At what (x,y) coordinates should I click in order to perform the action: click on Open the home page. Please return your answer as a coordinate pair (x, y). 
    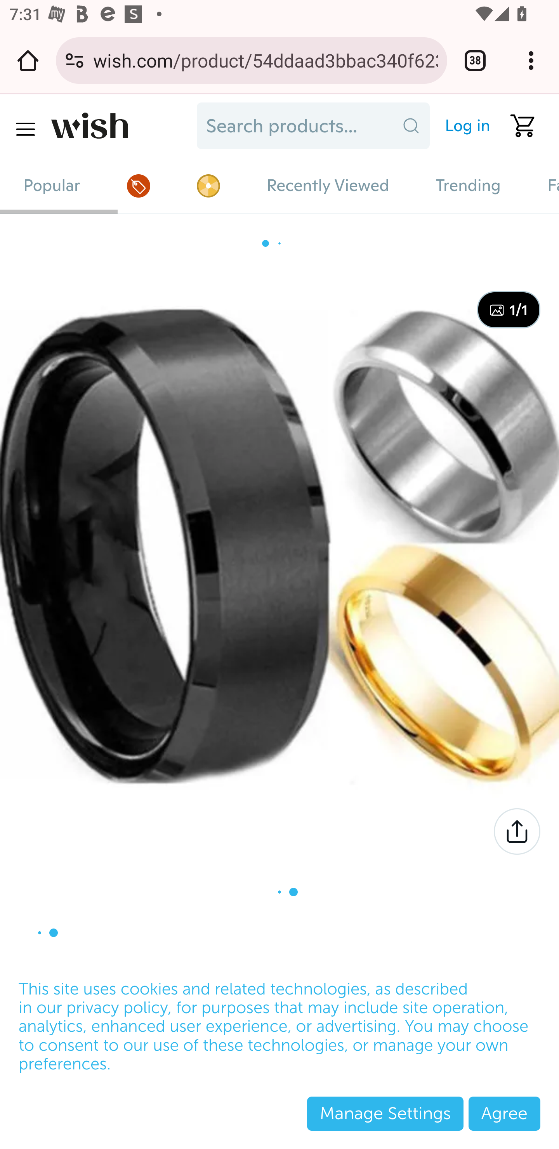
    Looking at the image, I should click on (28, 60).